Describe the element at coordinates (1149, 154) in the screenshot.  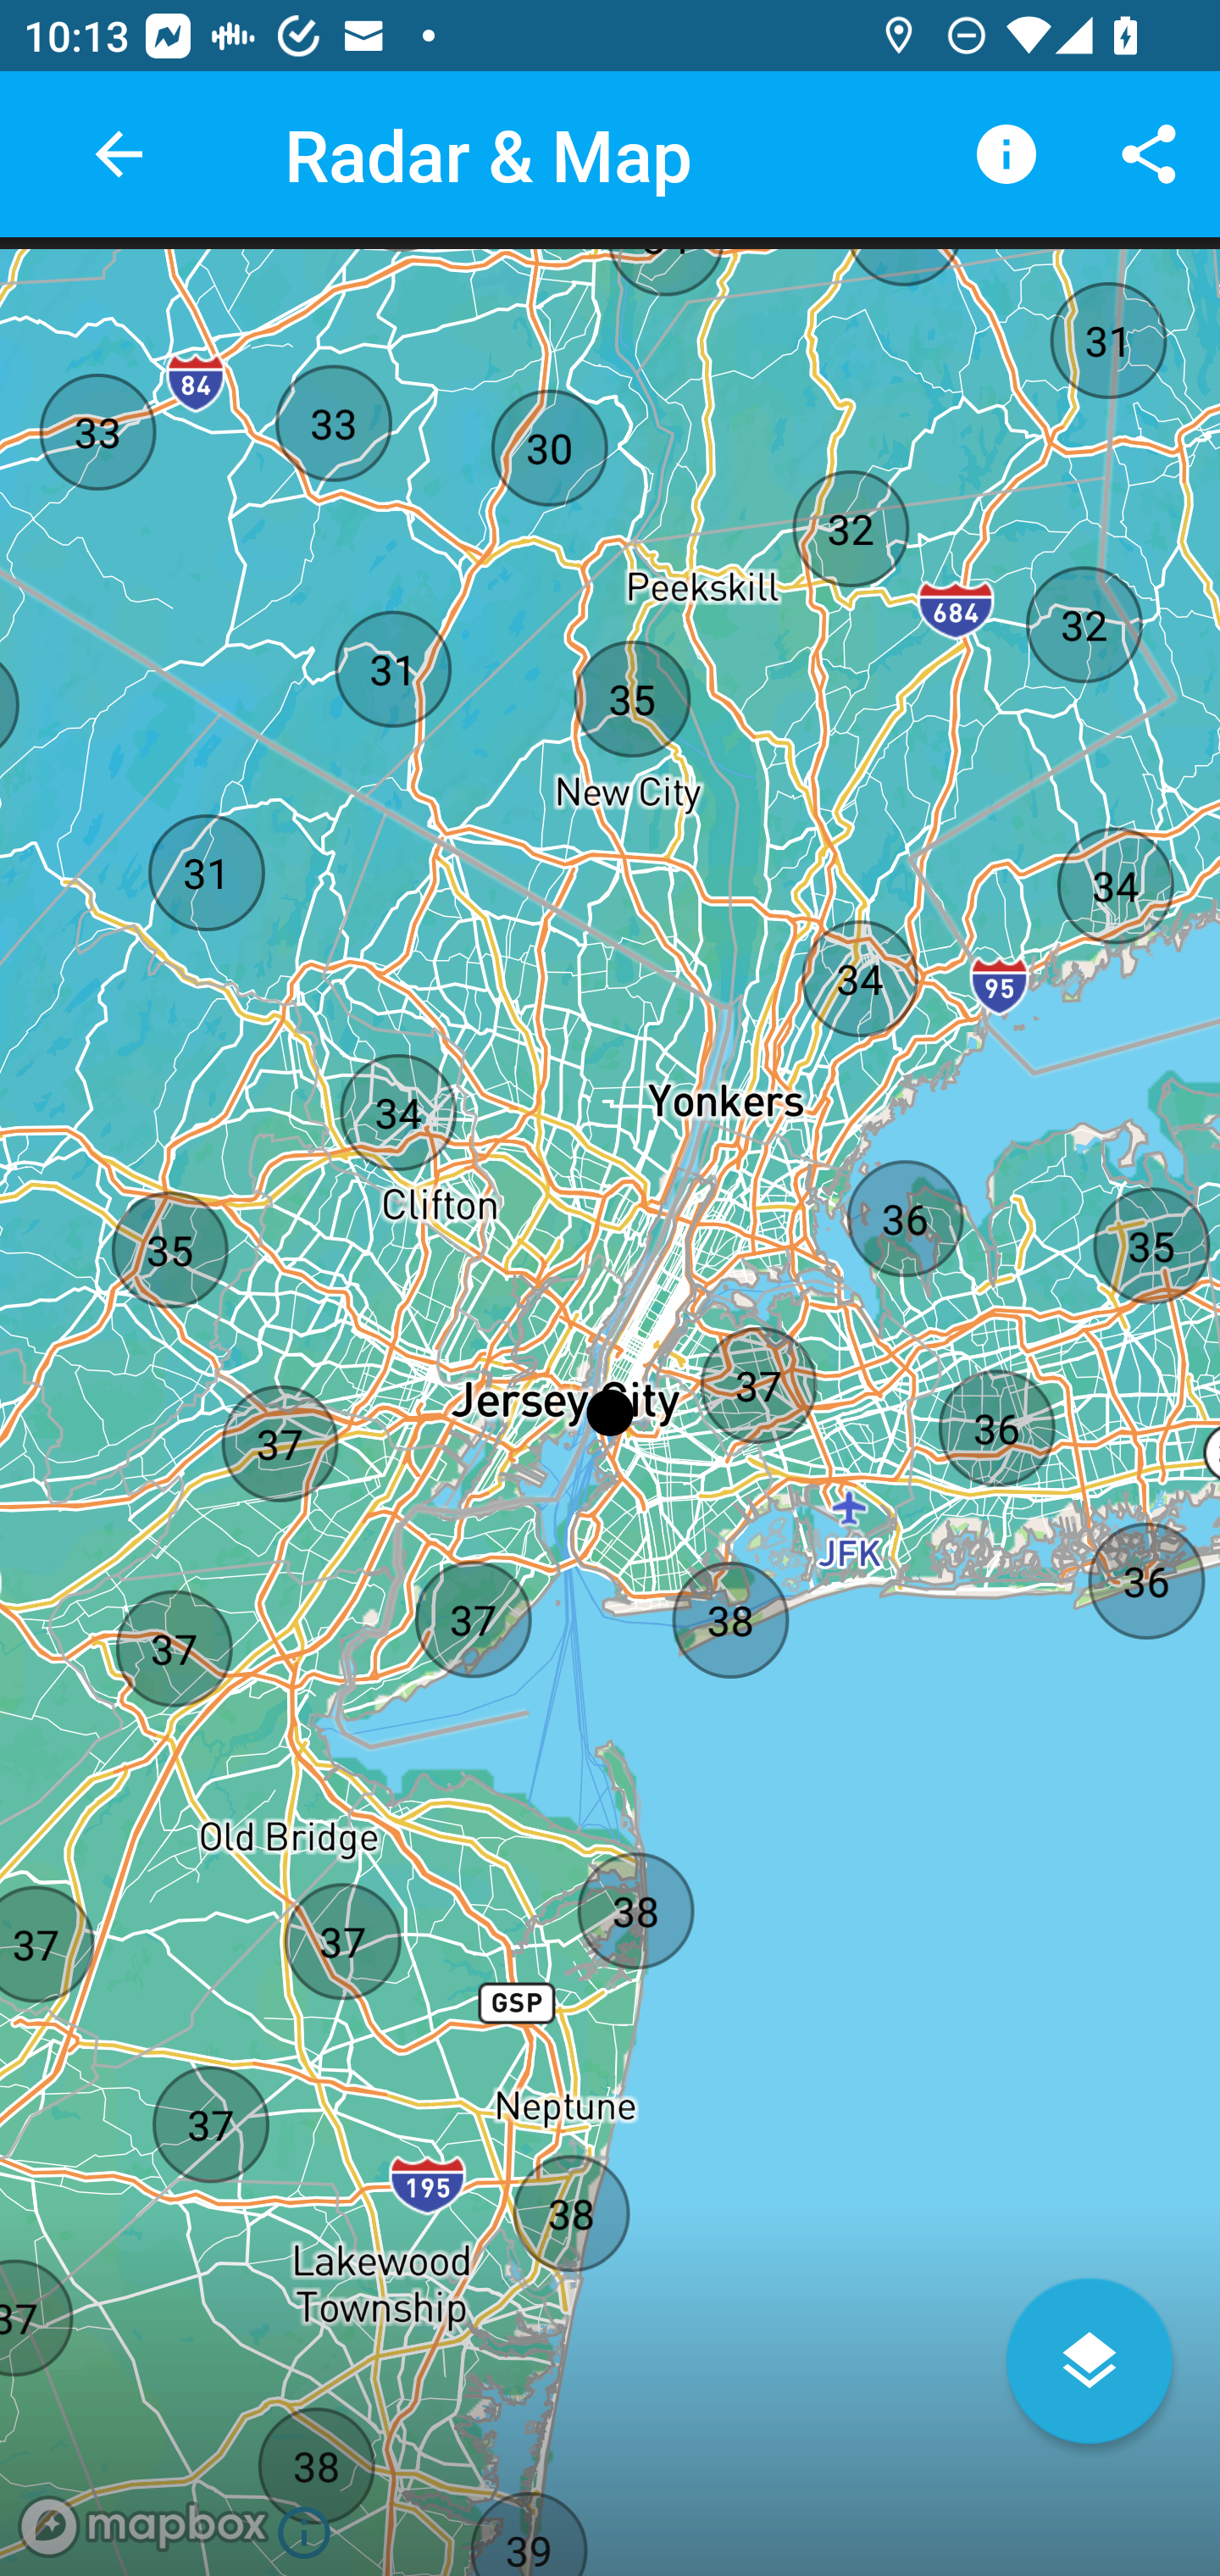
I see `Share` at that location.